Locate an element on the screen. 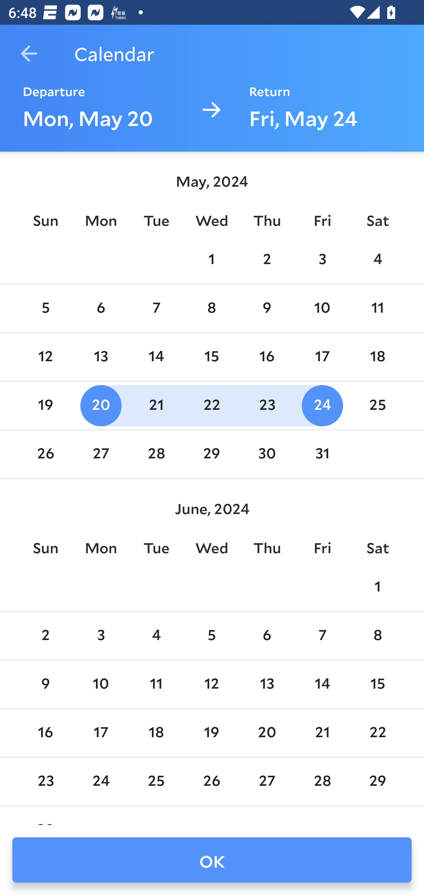  17 is located at coordinates (322, 357).